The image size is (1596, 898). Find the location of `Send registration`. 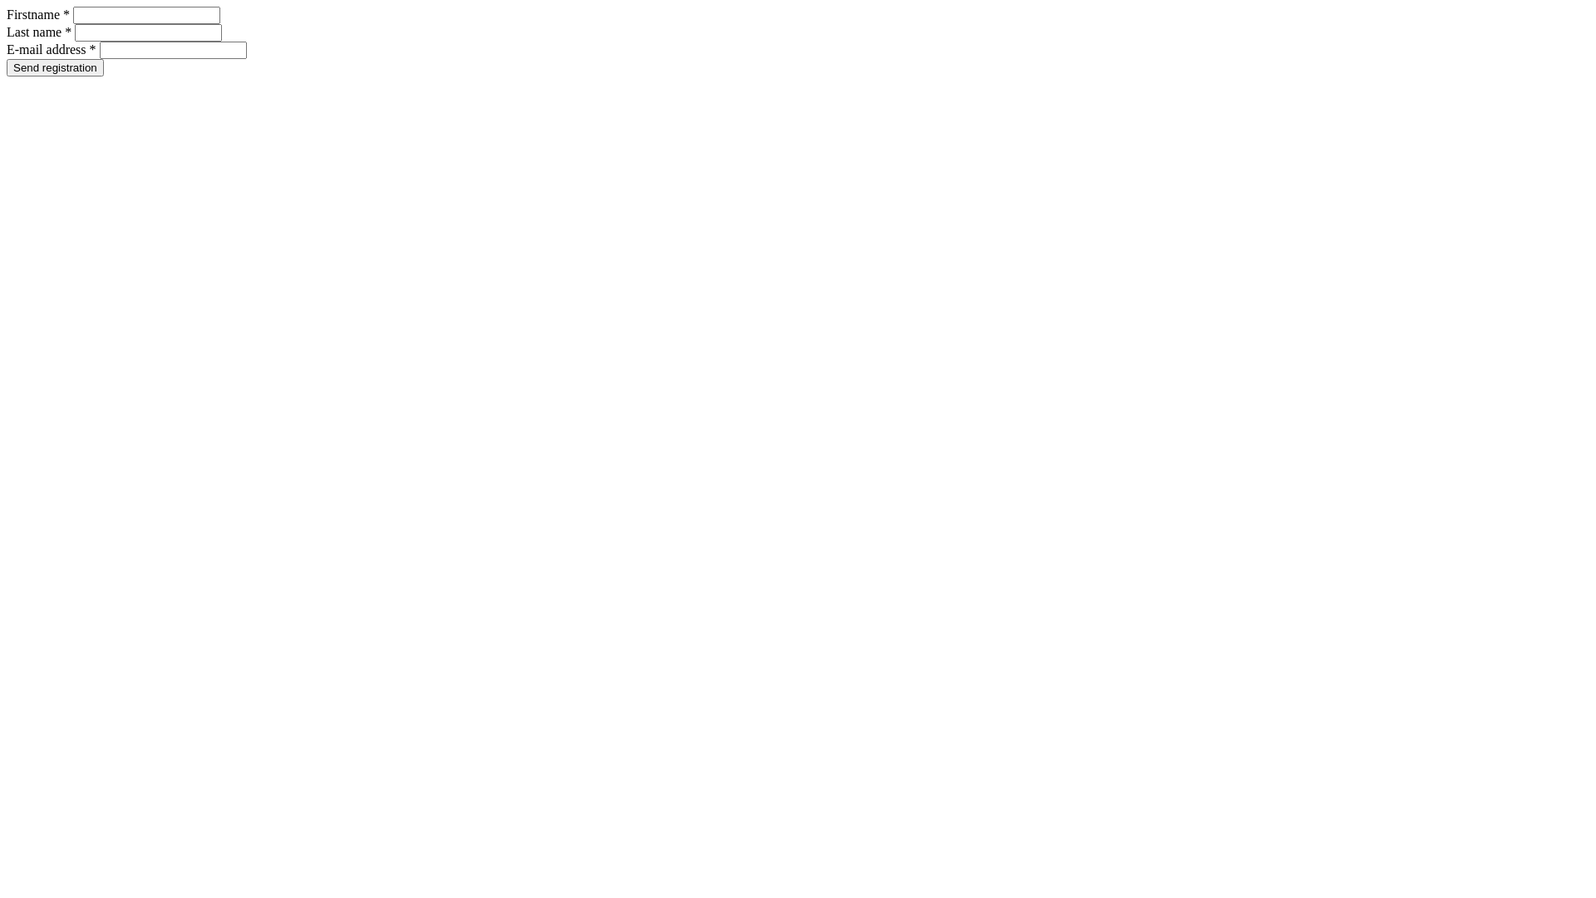

Send registration is located at coordinates (55, 68).